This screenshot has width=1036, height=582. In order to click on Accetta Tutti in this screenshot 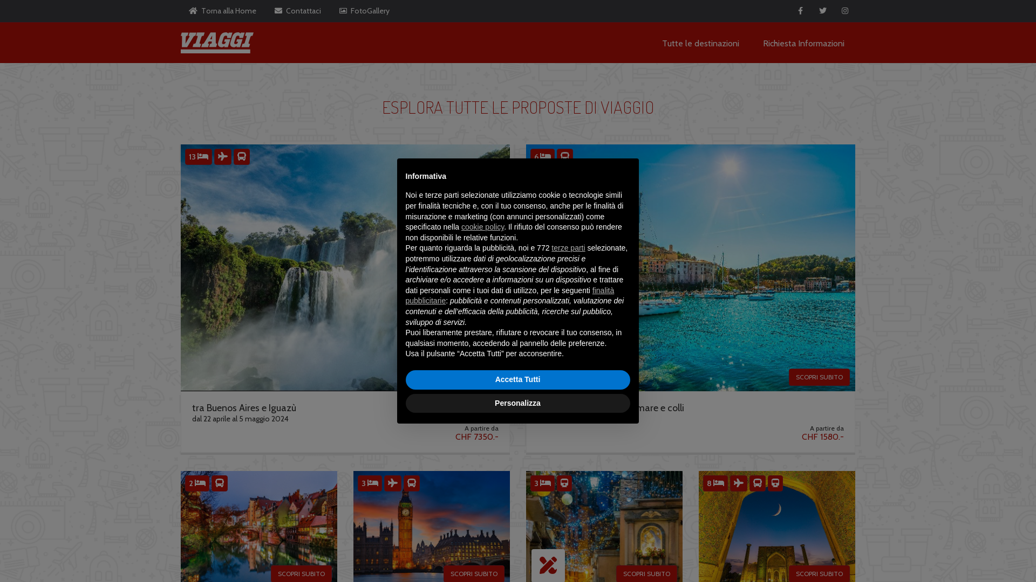, I will do `click(518, 380)`.